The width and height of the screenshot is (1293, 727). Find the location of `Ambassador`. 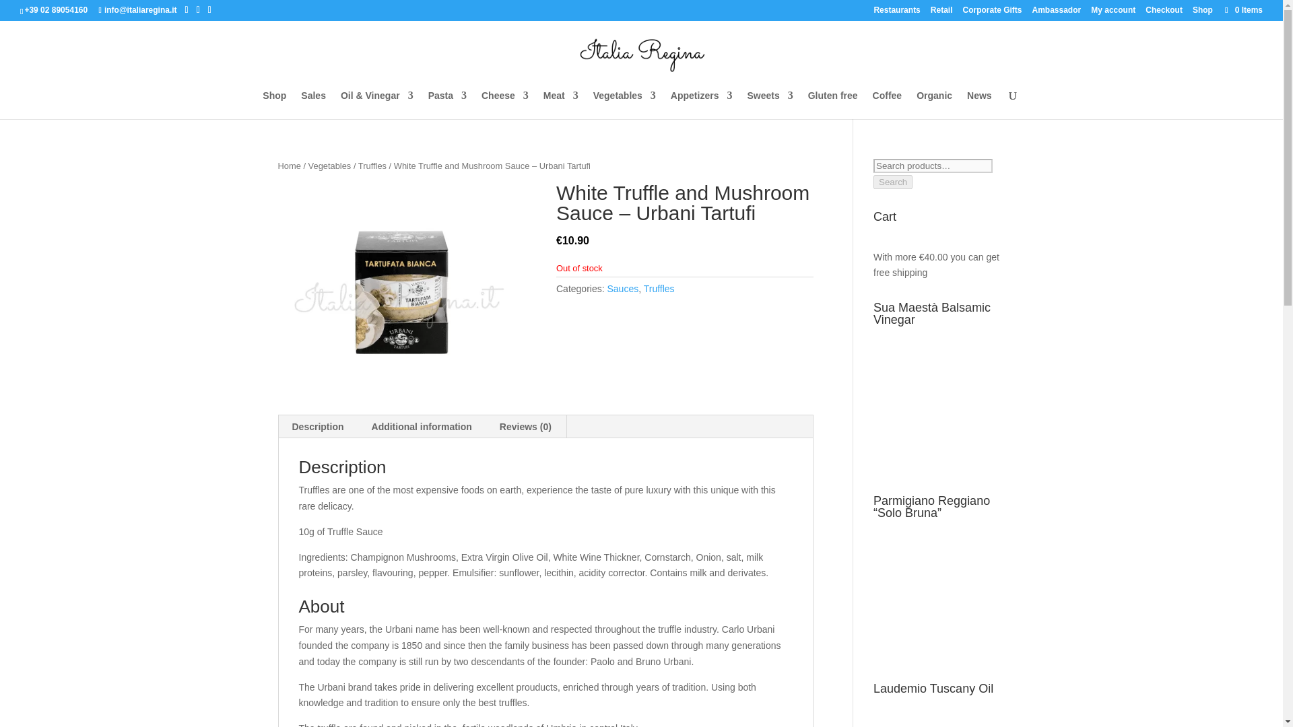

Ambassador is located at coordinates (1056, 13).